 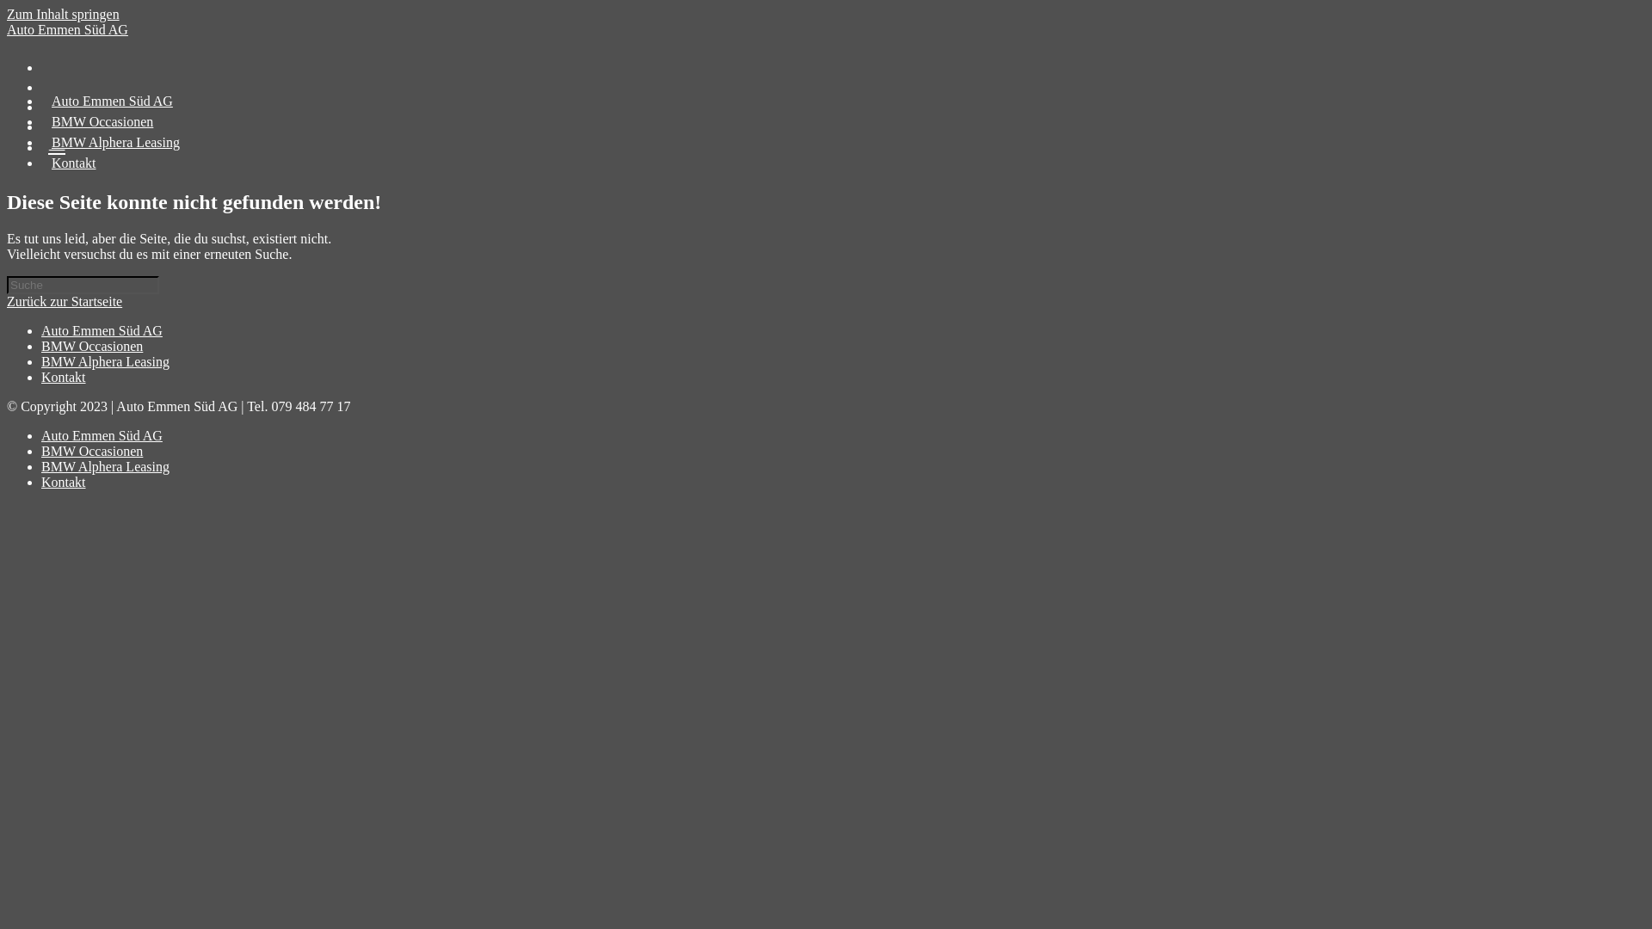 What do you see at coordinates (64, 482) in the screenshot?
I see `Kontakt` at bounding box center [64, 482].